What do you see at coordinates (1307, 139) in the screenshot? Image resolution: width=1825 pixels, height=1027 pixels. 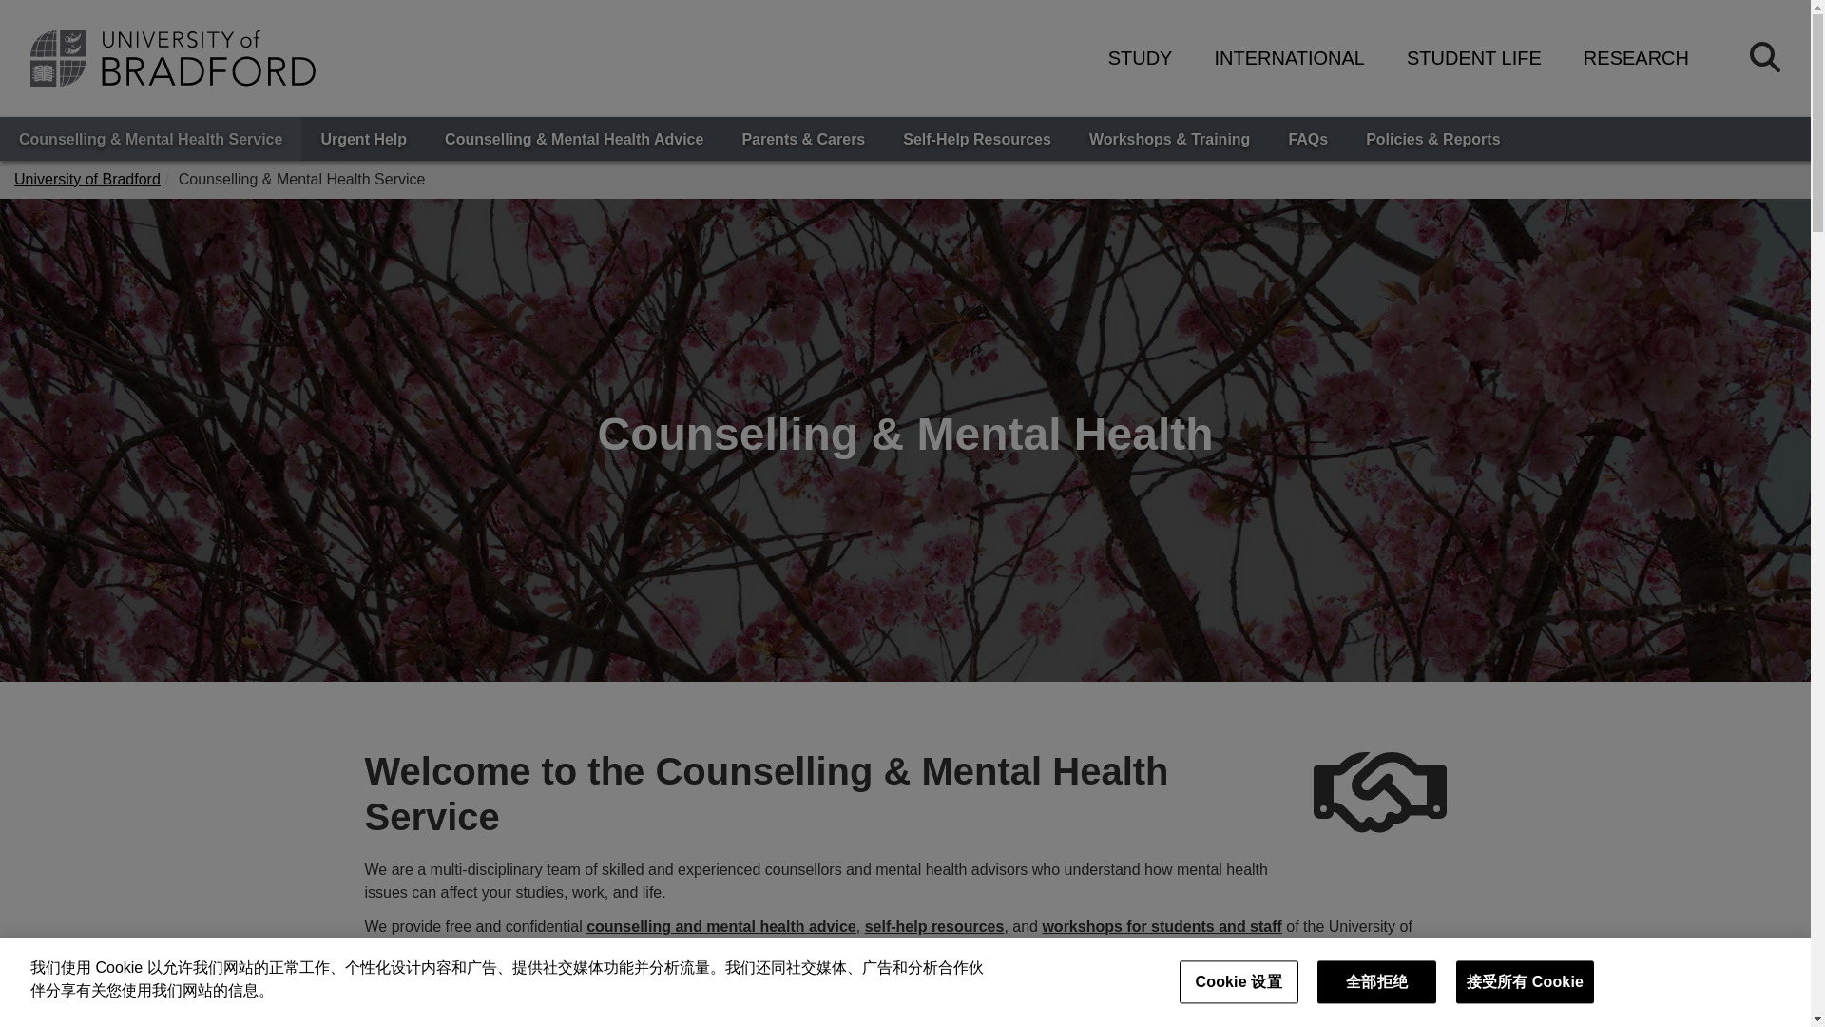 I see `FAQs` at bounding box center [1307, 139].